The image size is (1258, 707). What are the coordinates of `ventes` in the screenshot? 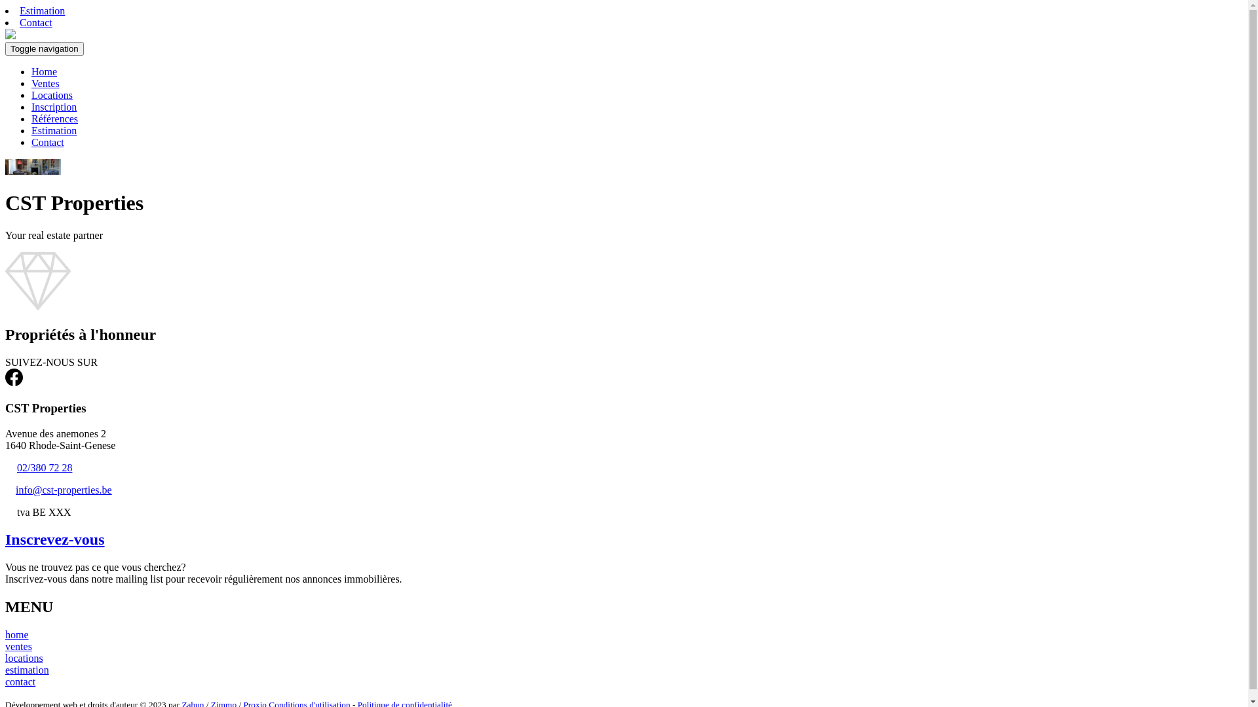 It's located at (18, 647).